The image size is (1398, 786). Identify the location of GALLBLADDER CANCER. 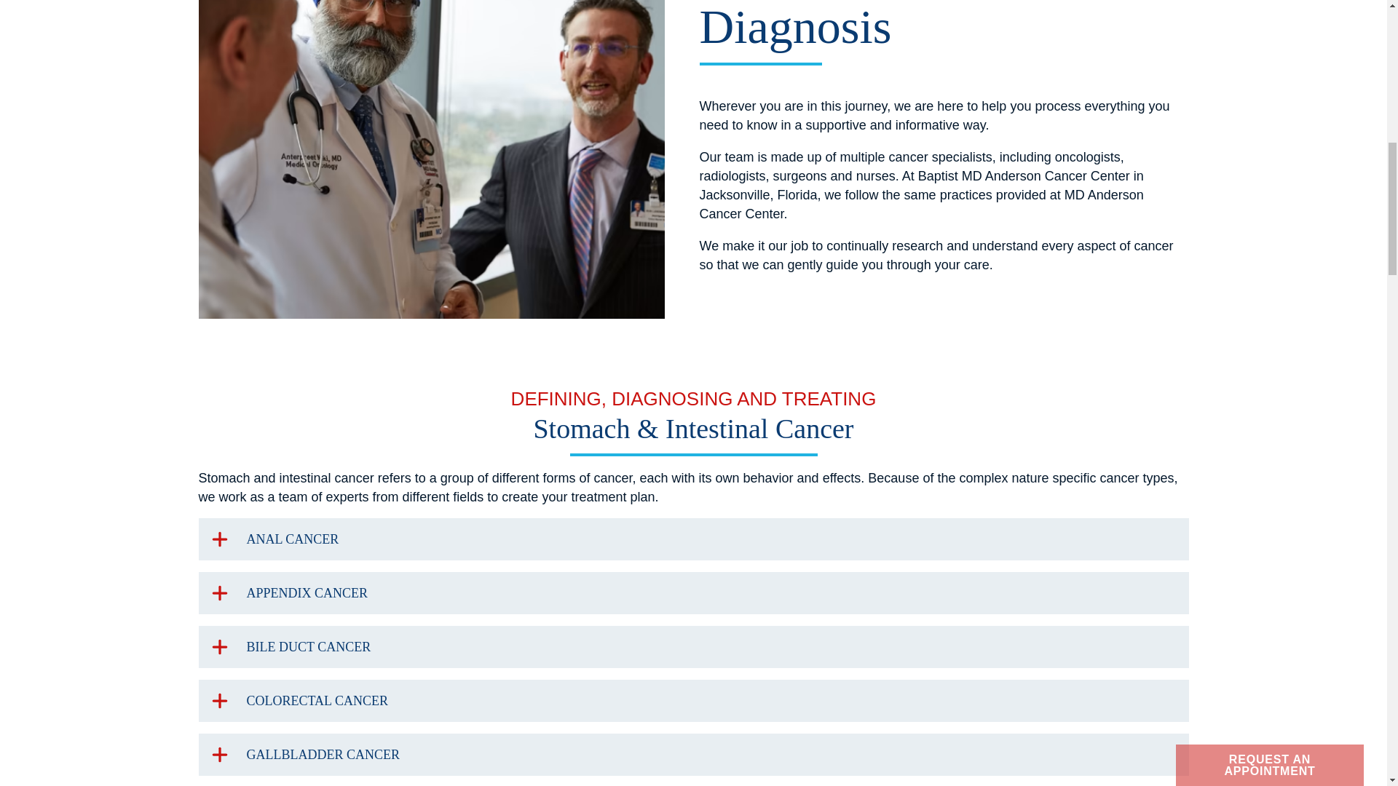
(693, 754).